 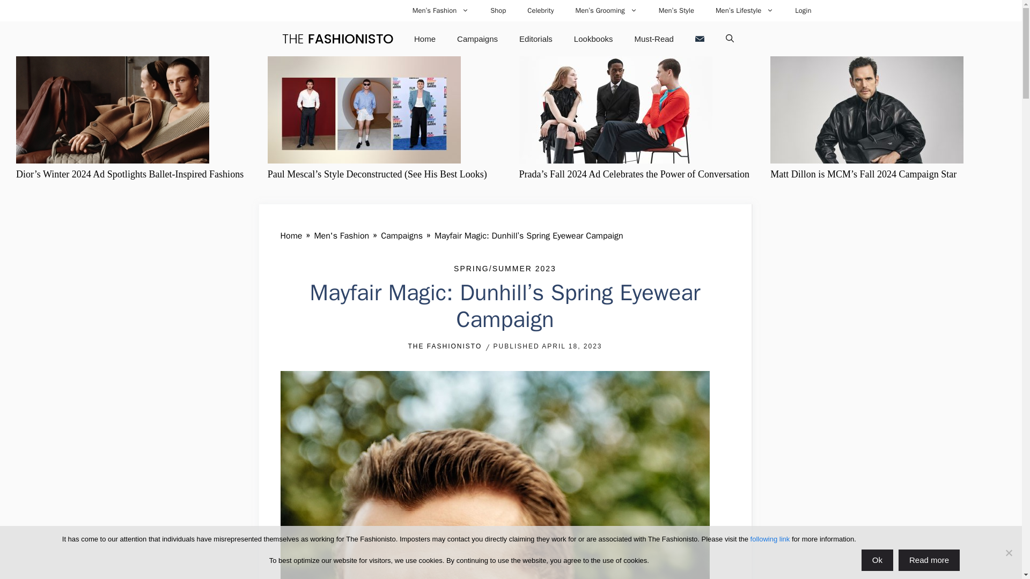 I want to click on Must-Read, so click(x=654, y=39).